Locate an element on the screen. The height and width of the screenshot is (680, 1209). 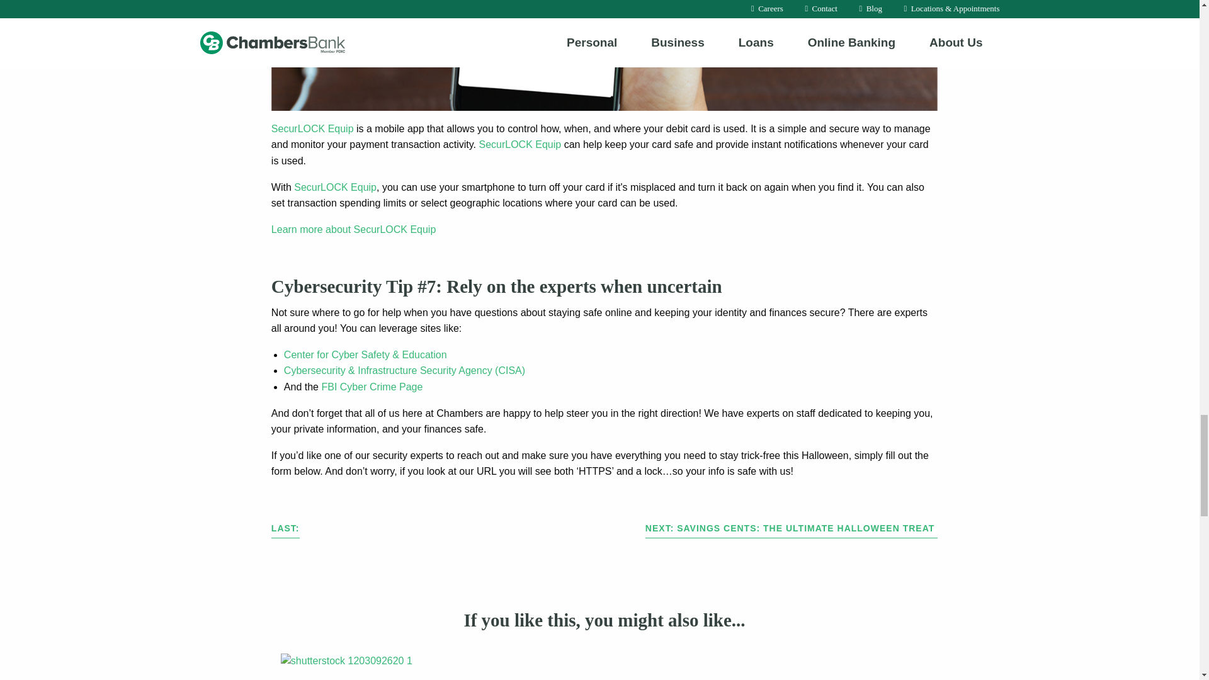
SecurLOCK v2 is located at coordinates (604, 55).